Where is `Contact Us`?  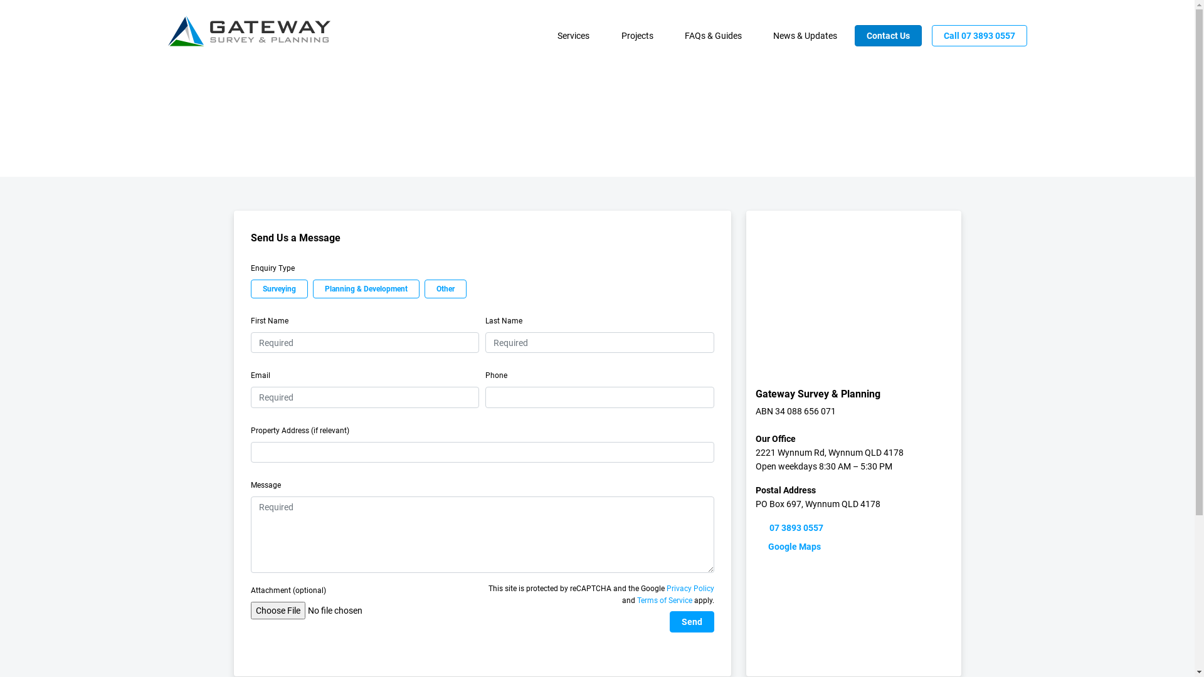 Contact Us is located at coordinates (888, 36).